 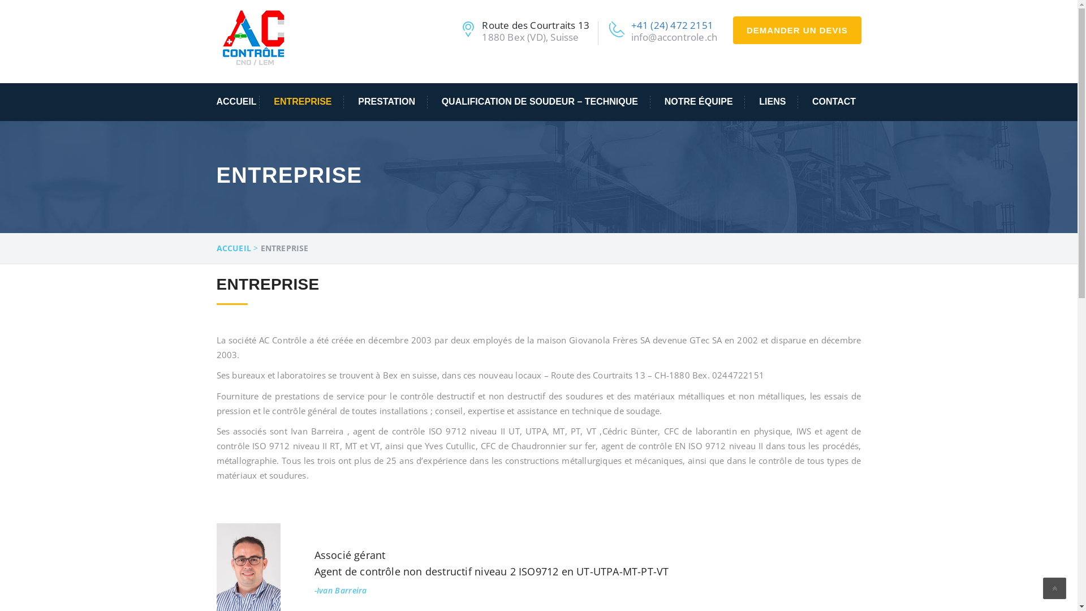 What do you see at coordinates (828, 102) in the screenshot?
I see `CONTACT` at bounding box center [828, 102].